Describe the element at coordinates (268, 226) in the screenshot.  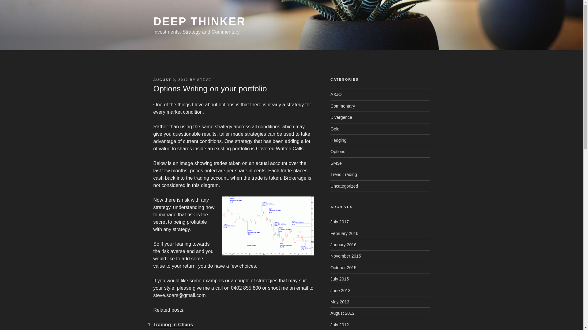
I see `bhp-written options feb-jul12` at that location.